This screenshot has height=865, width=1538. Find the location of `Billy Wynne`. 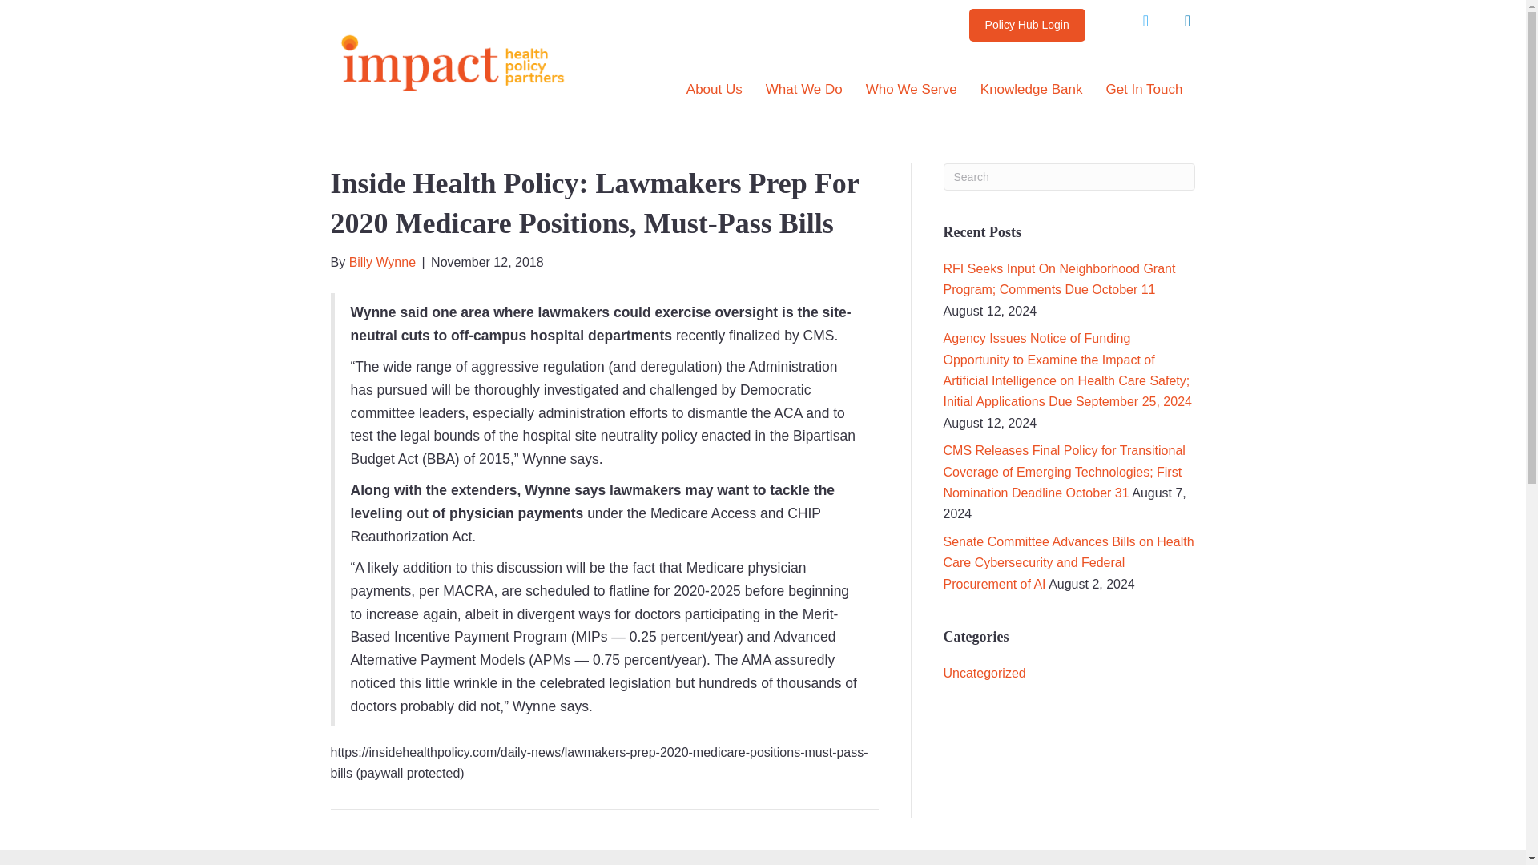

Billy Wynne is located at coordinates (381, 261).